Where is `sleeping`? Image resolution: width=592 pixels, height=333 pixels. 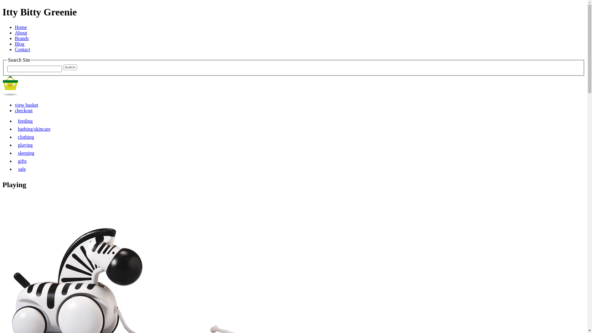 sleeping is located at coordinates (26, 153).